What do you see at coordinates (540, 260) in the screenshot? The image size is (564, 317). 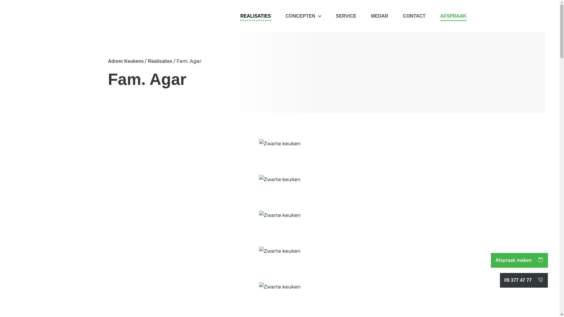 I see `Afspraak maken` at bounding box center [540, 260].